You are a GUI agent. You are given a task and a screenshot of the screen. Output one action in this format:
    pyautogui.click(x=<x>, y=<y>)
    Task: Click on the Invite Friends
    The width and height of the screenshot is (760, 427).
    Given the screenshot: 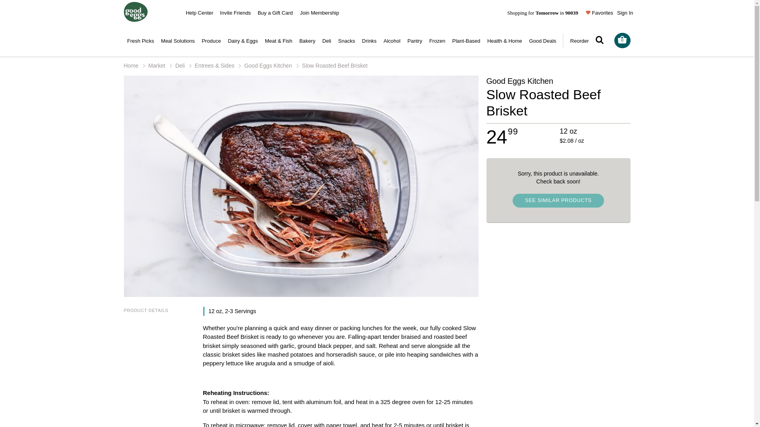 What is the action you would take?
    pyautogui.click(x=237, y=12)
    